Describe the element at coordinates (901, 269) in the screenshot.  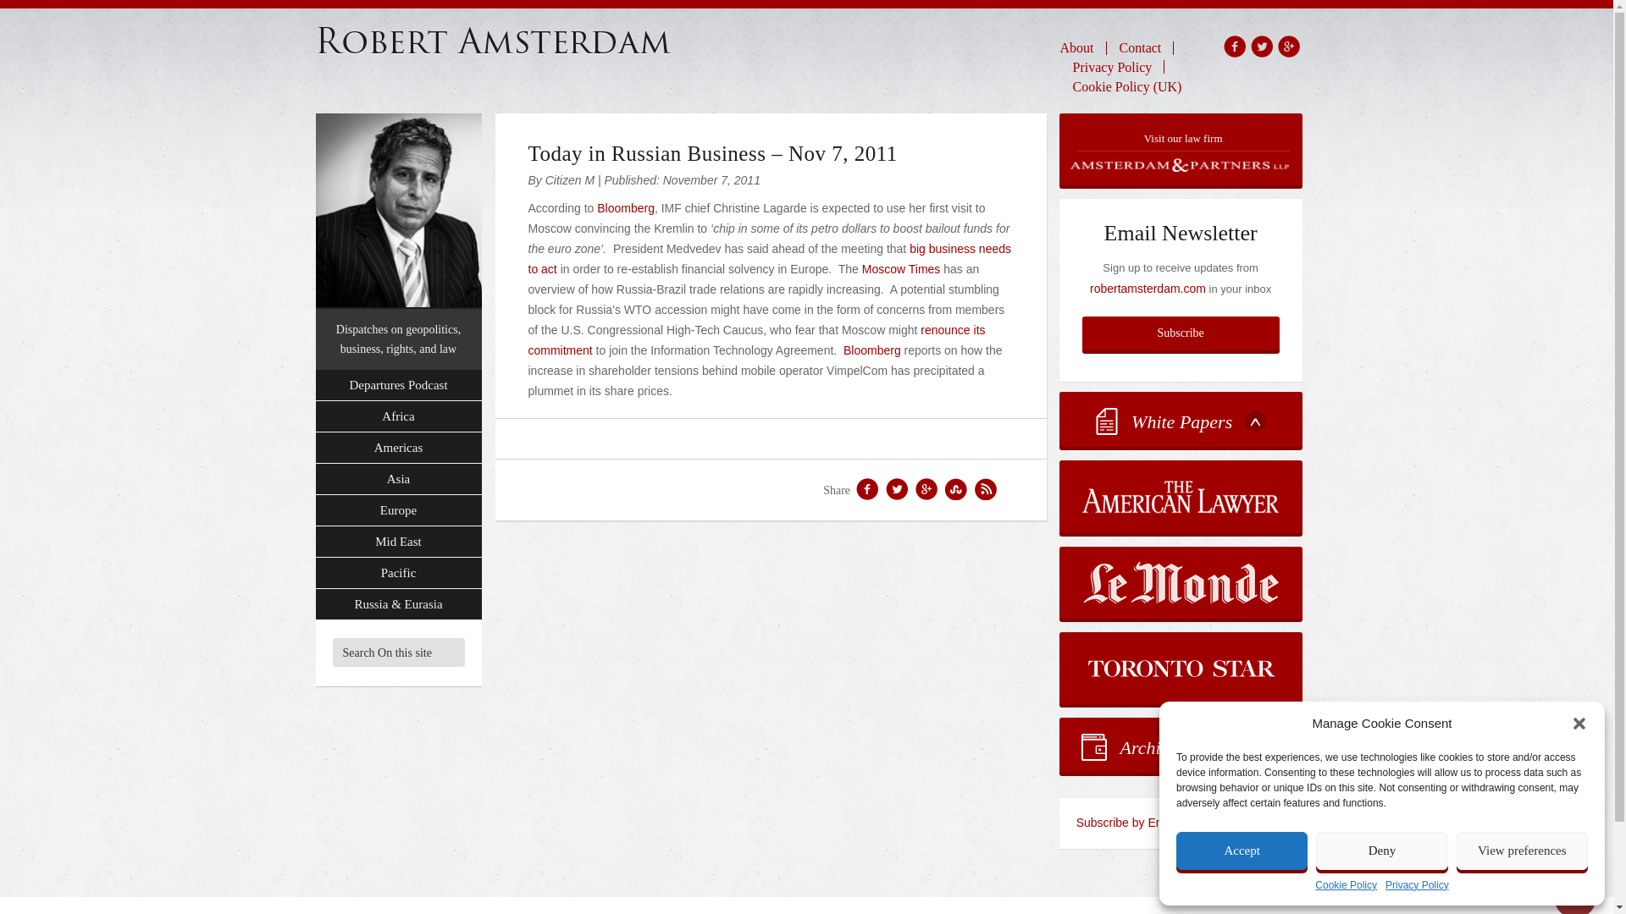
I see `Moscow Times` at that location.